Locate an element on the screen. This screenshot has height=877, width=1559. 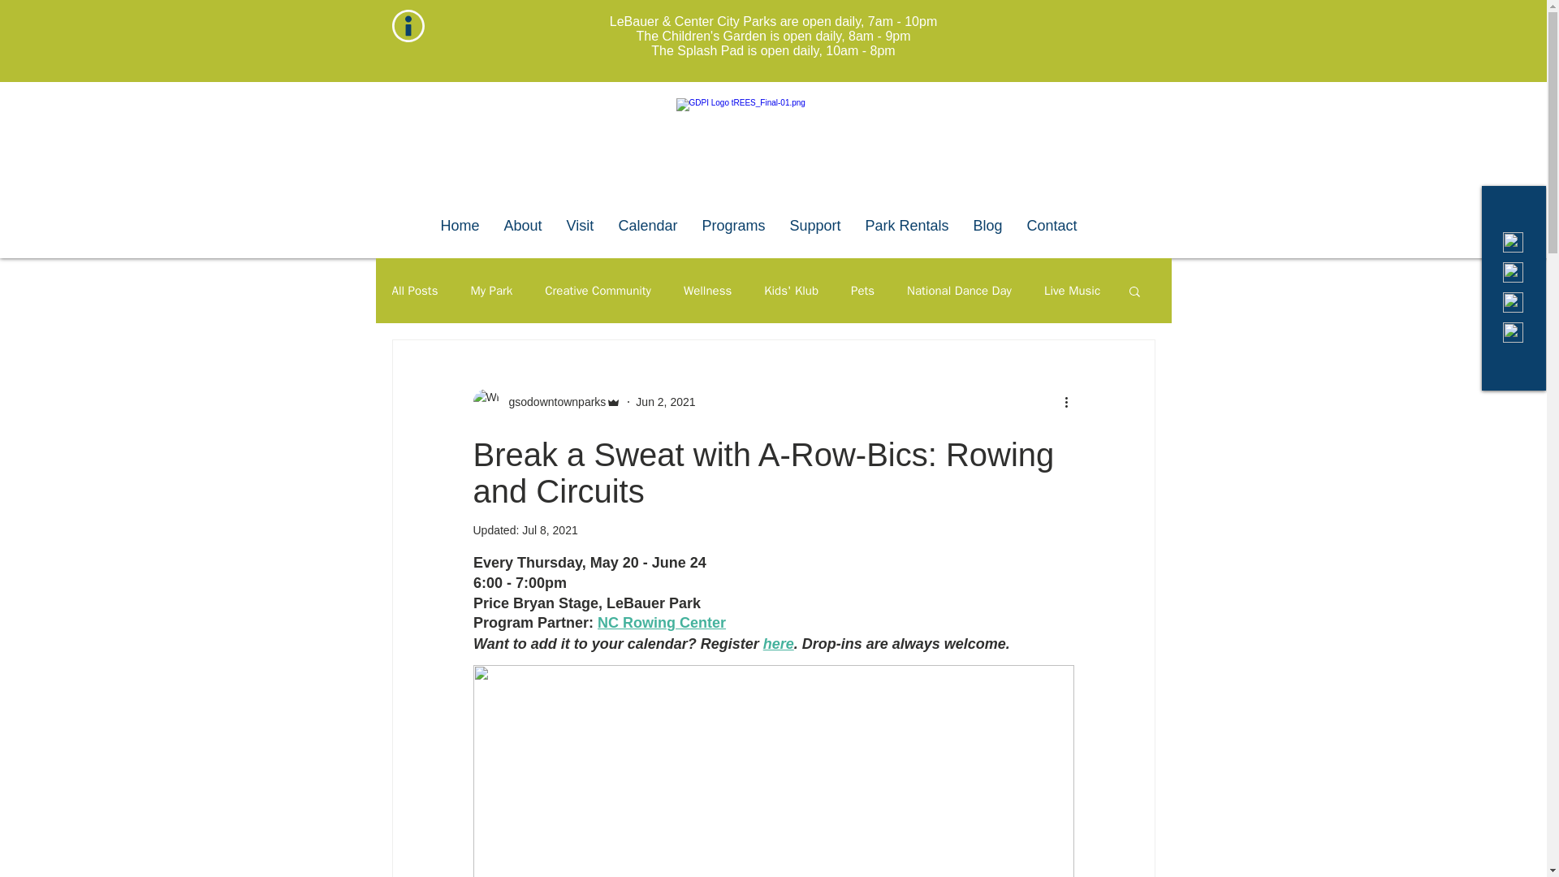
Calendar is located at coordinates (647, 226).